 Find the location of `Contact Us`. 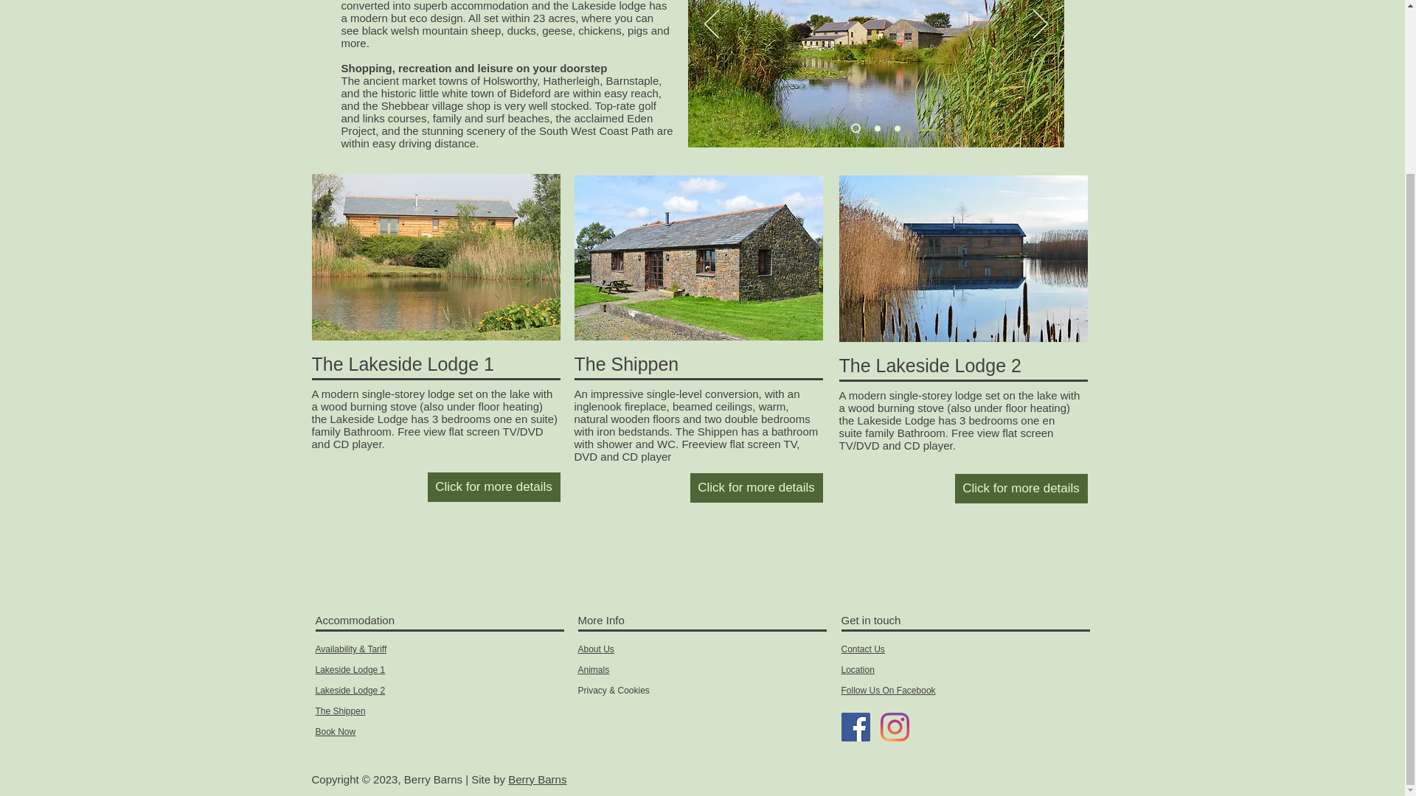

Contact Us is located at coordinates (862, 649).